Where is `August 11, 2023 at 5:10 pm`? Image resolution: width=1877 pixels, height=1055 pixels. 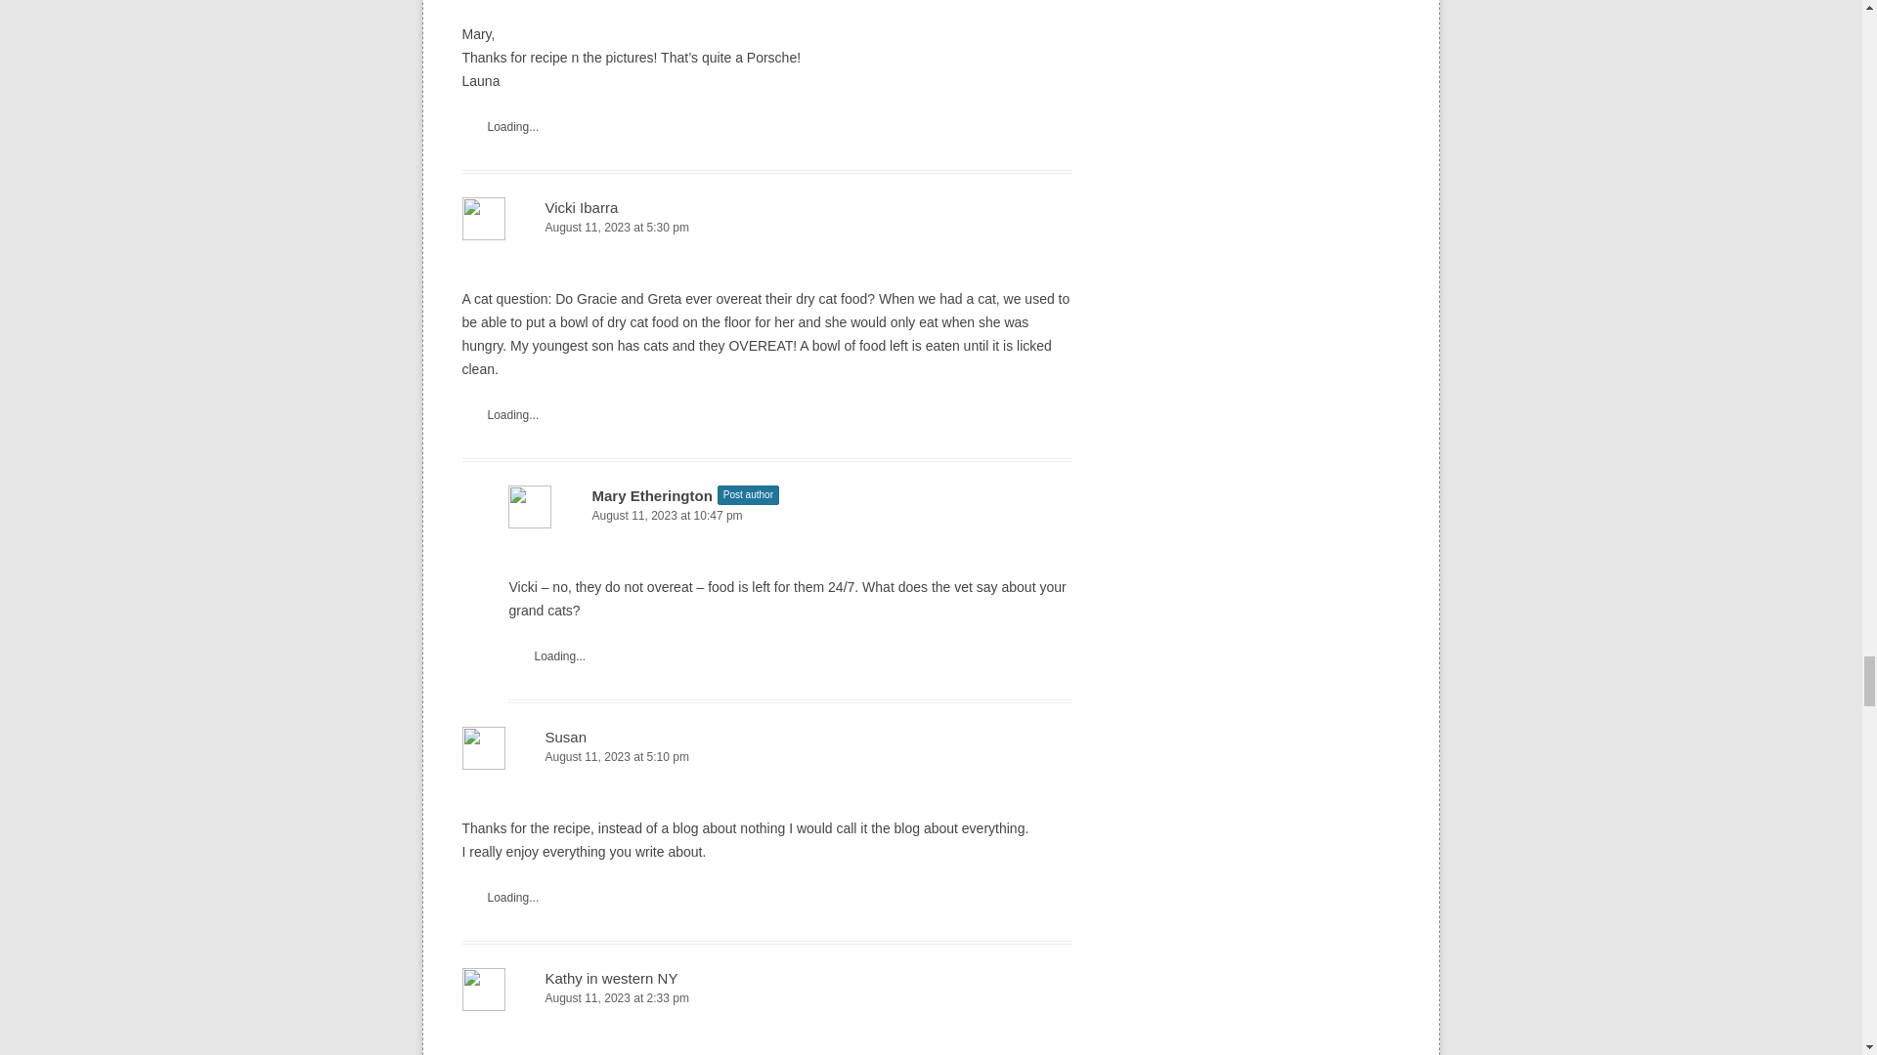 August 11, 2023 at 5:10 pm is located at coordinates (766, 757).